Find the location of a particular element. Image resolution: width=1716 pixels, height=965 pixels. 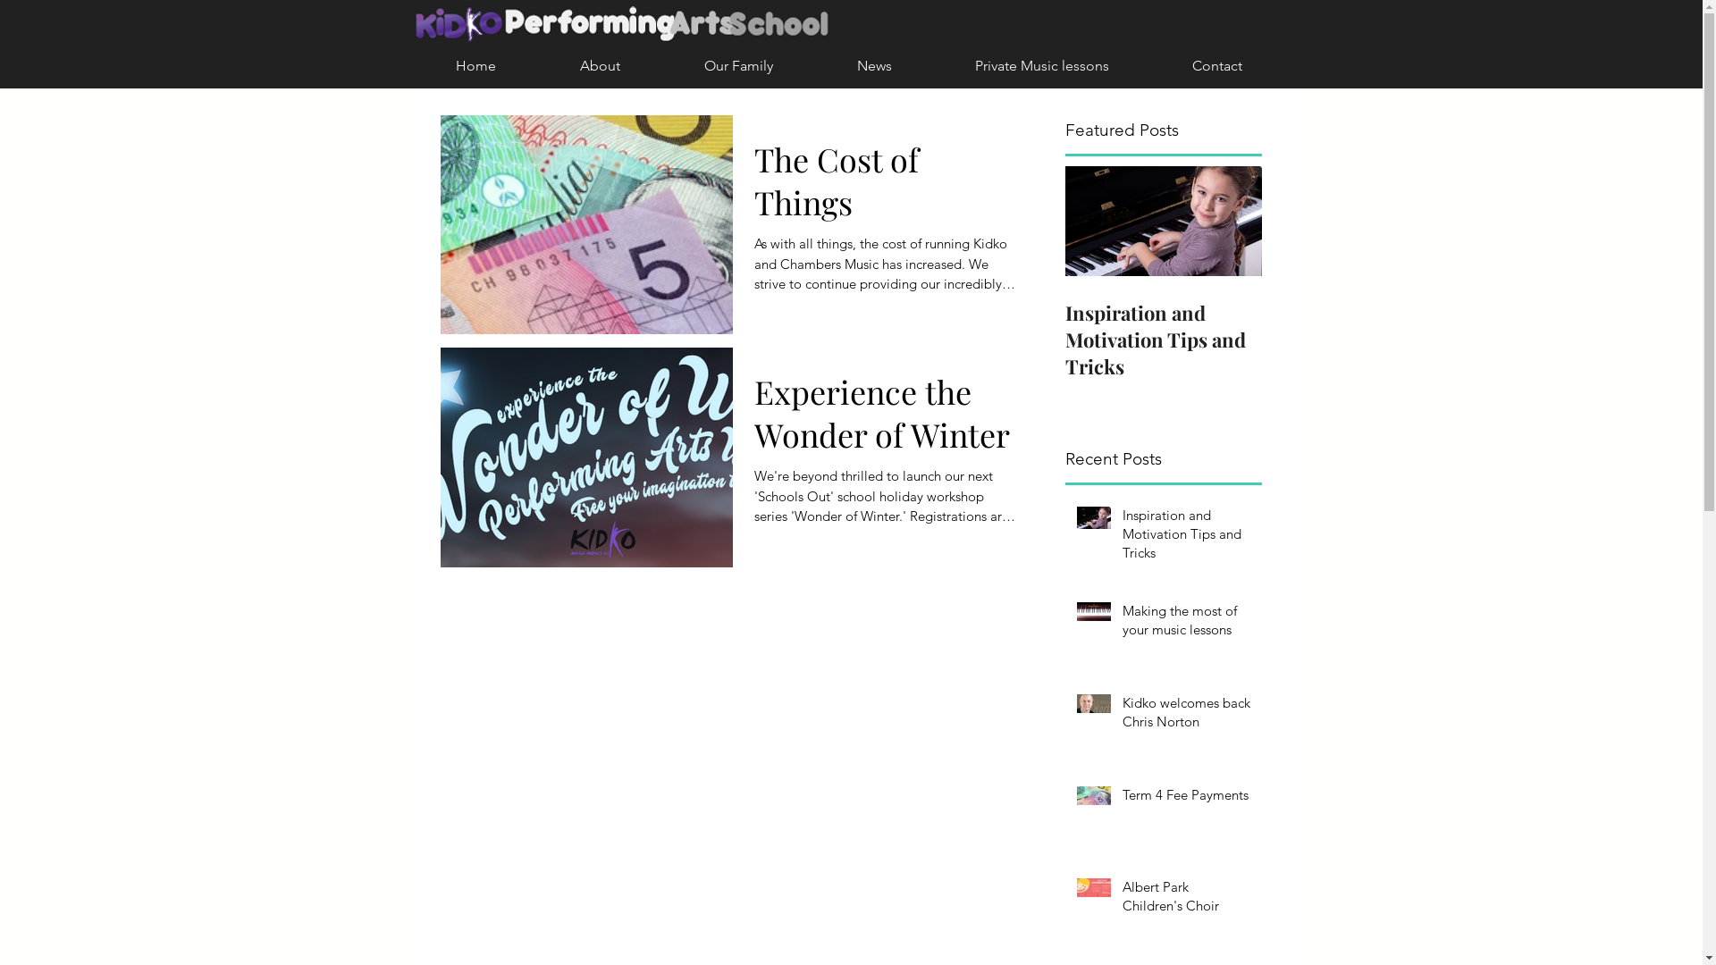

About is located at coordinates (601, 66).